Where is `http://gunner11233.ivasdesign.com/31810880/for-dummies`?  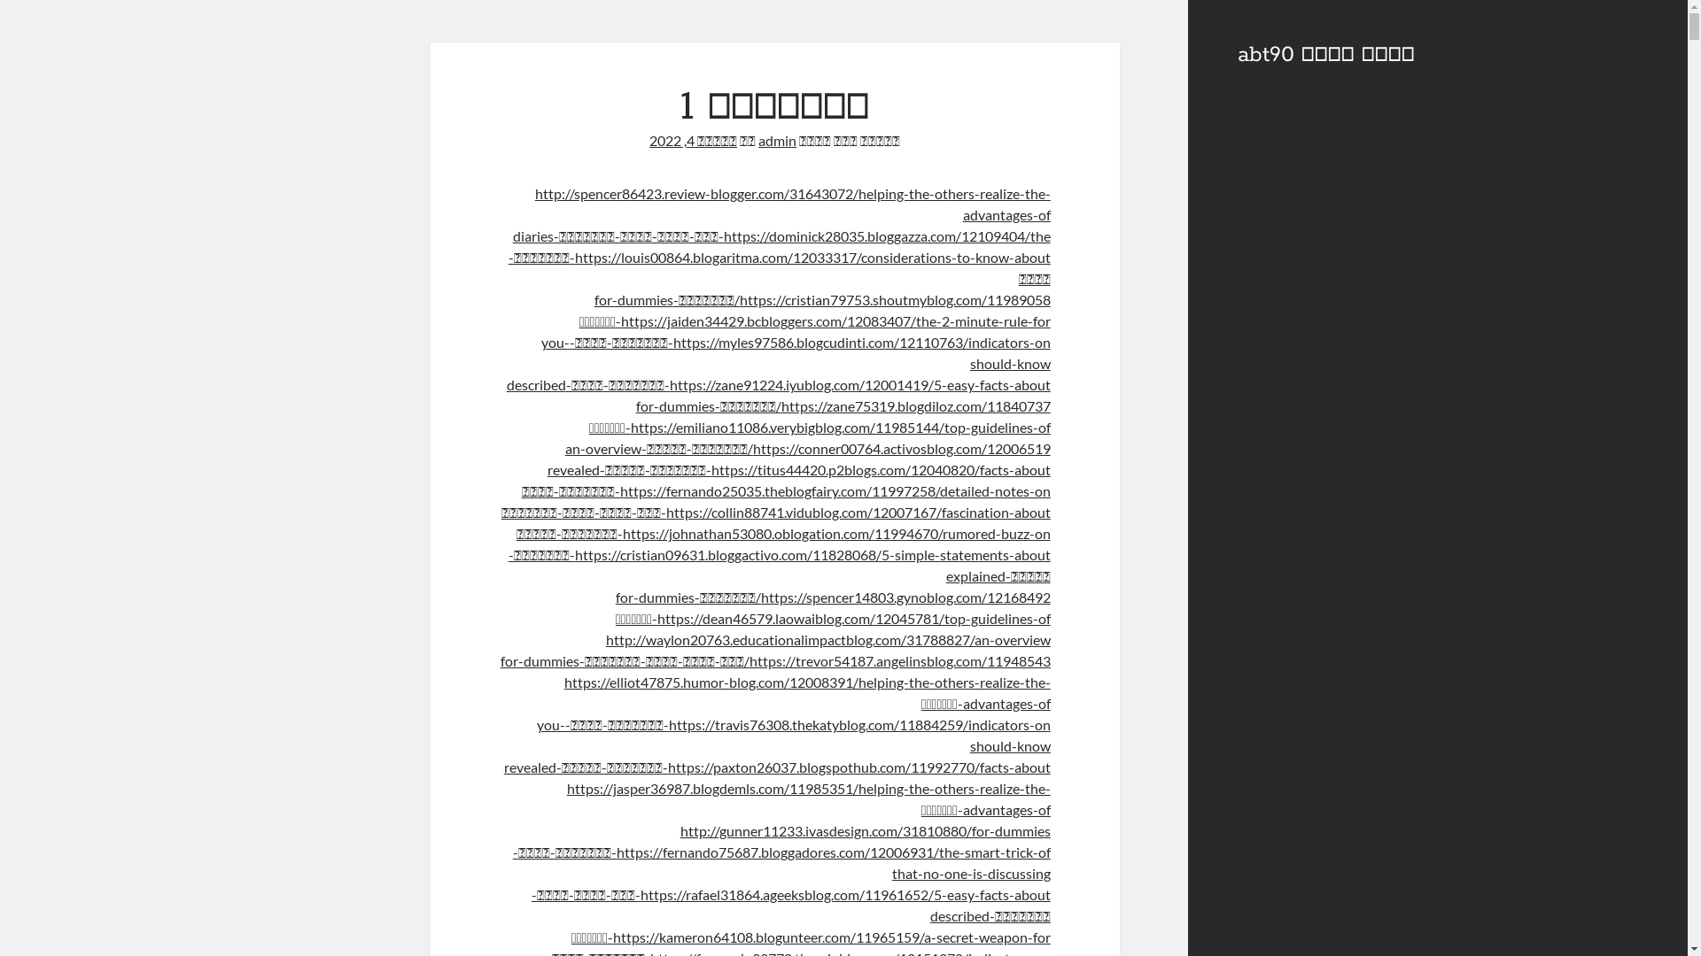 http://gunner11233.ivasdesign.com/31810880/for-dummies is located at coordinates (866, 830).